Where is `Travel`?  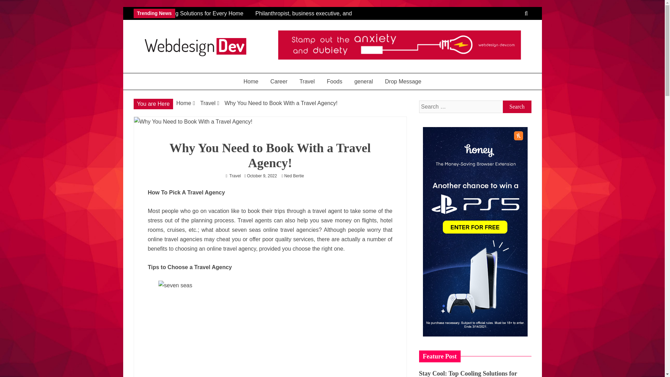 Travel is located at coordinates (208, 103).